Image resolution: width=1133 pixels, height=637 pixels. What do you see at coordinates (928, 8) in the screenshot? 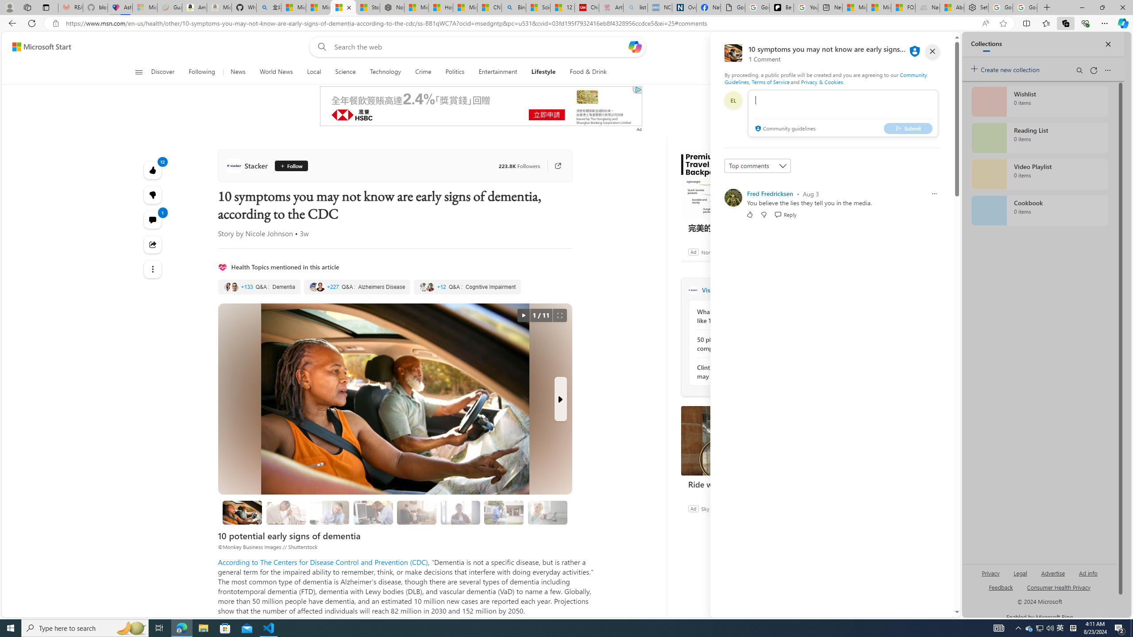
I see `Navy Quest` at bounding box center [928, 8].